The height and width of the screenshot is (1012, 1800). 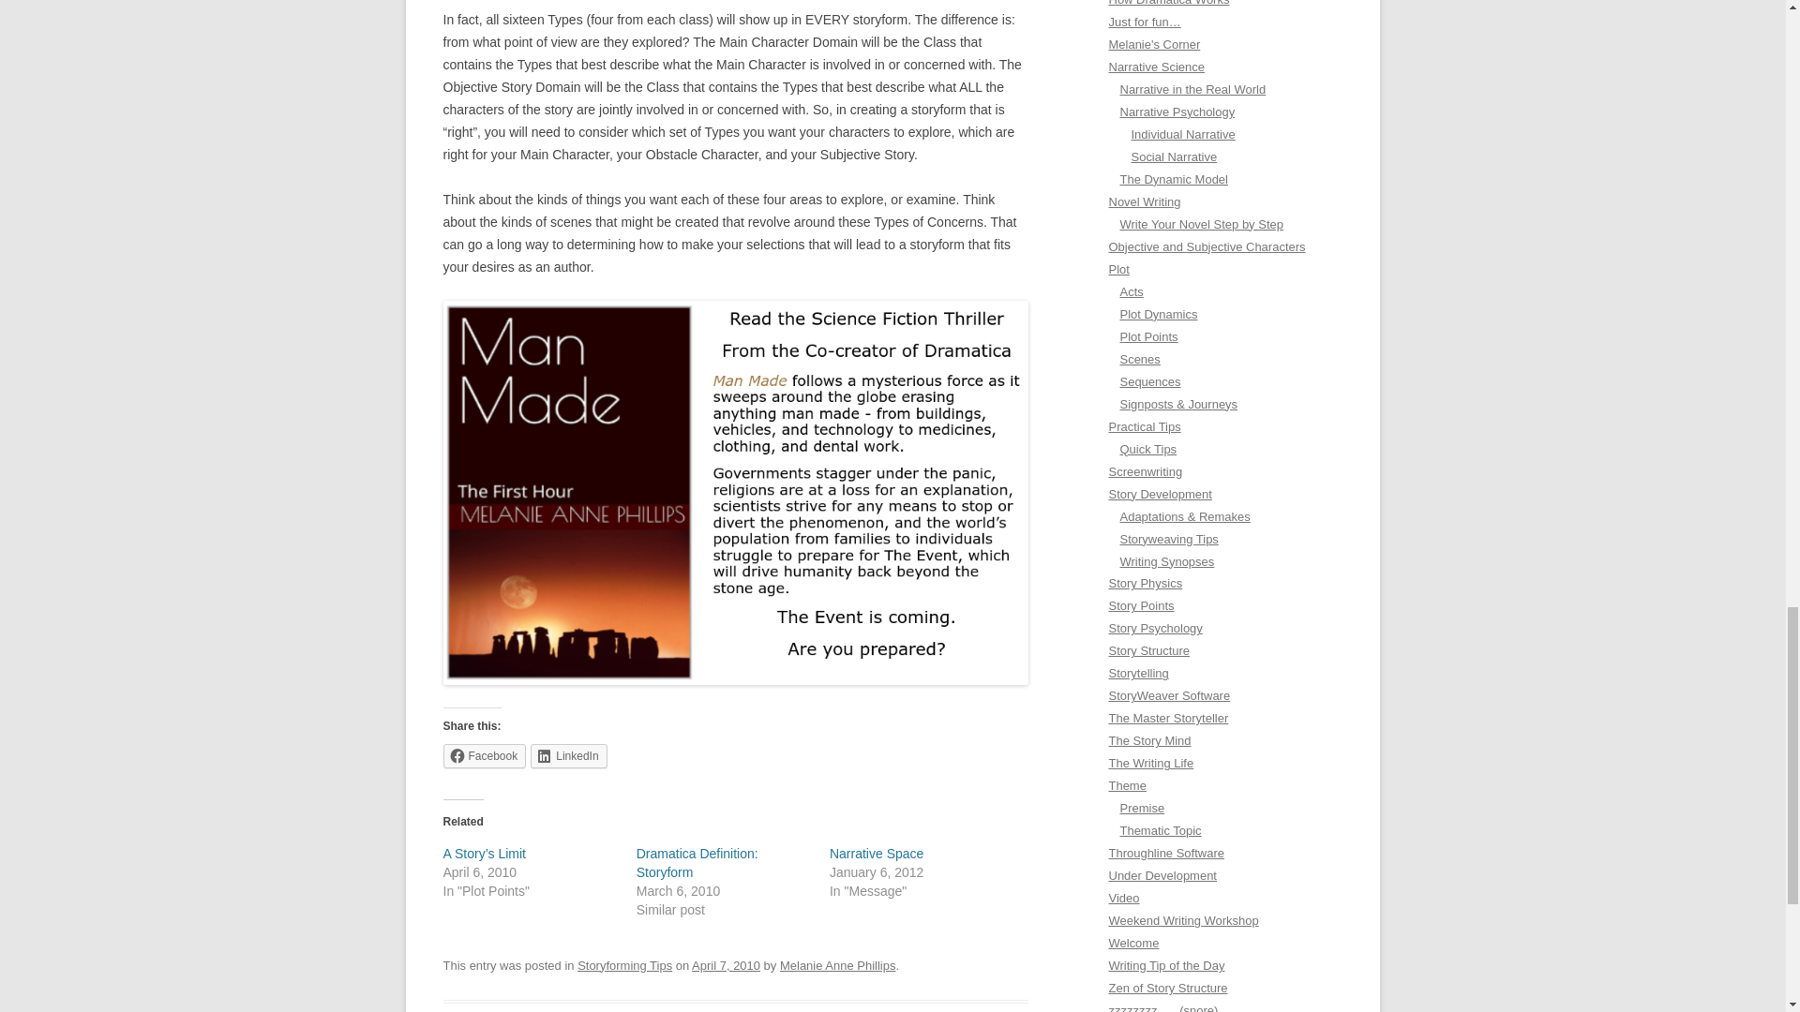 What do you see at coordinates (836, 965) in the screenshot?
I see `View all posts by Melanie Anne Phillips` at bounding box center [836, 965].